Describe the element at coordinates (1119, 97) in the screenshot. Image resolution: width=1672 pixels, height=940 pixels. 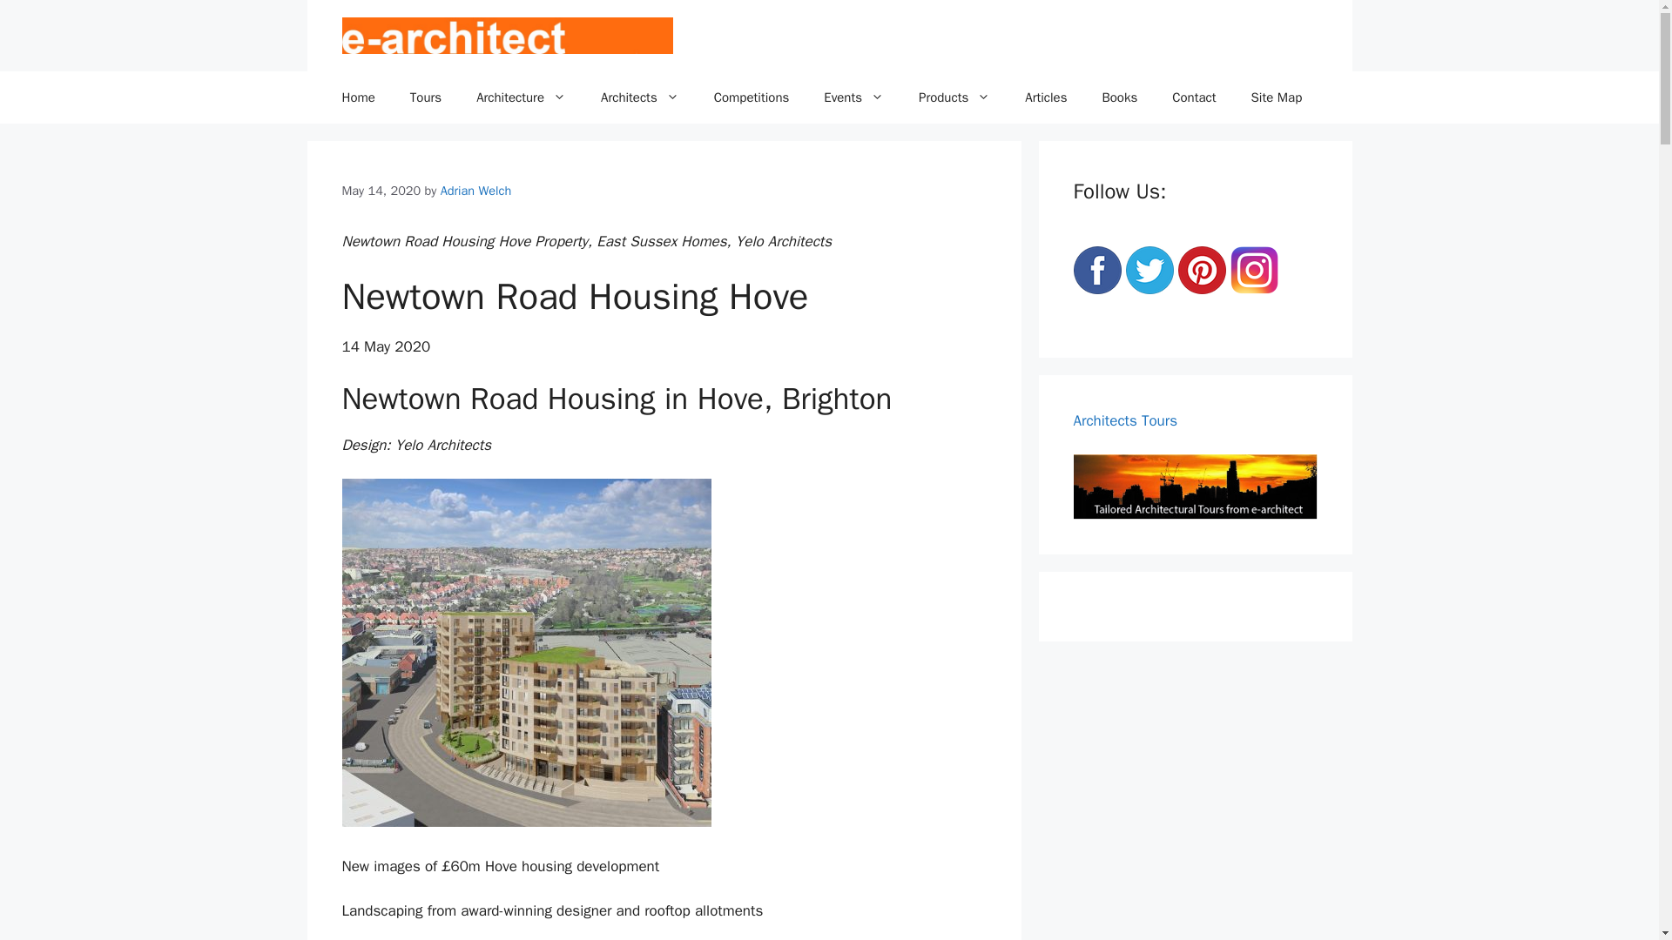
I see `Books` at that location.